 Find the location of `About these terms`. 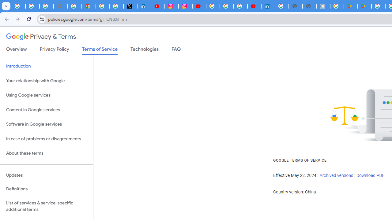

About these terms is located at coordinates (47, 153).